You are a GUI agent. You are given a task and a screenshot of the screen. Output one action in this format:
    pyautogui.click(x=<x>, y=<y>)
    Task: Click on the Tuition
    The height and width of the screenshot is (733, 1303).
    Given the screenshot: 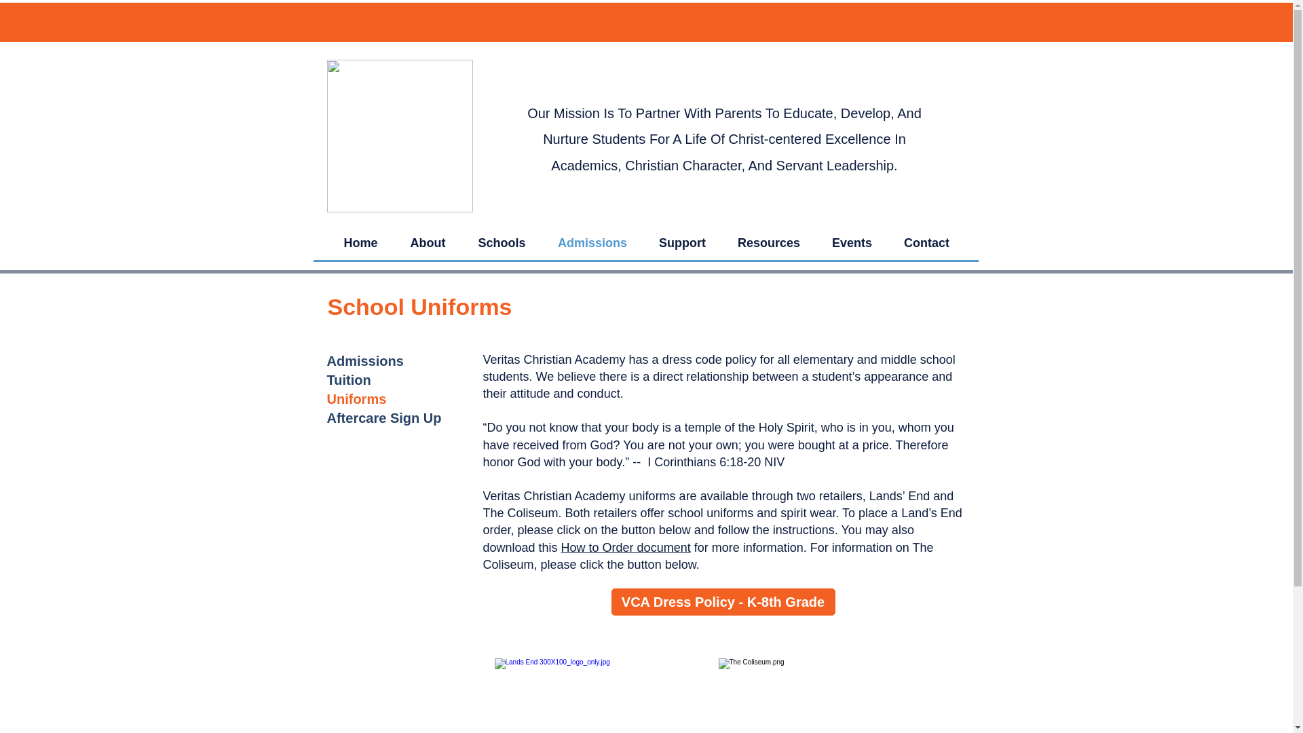 What is the action you would take?
    pyautogui.click(x=349, y=380)
    